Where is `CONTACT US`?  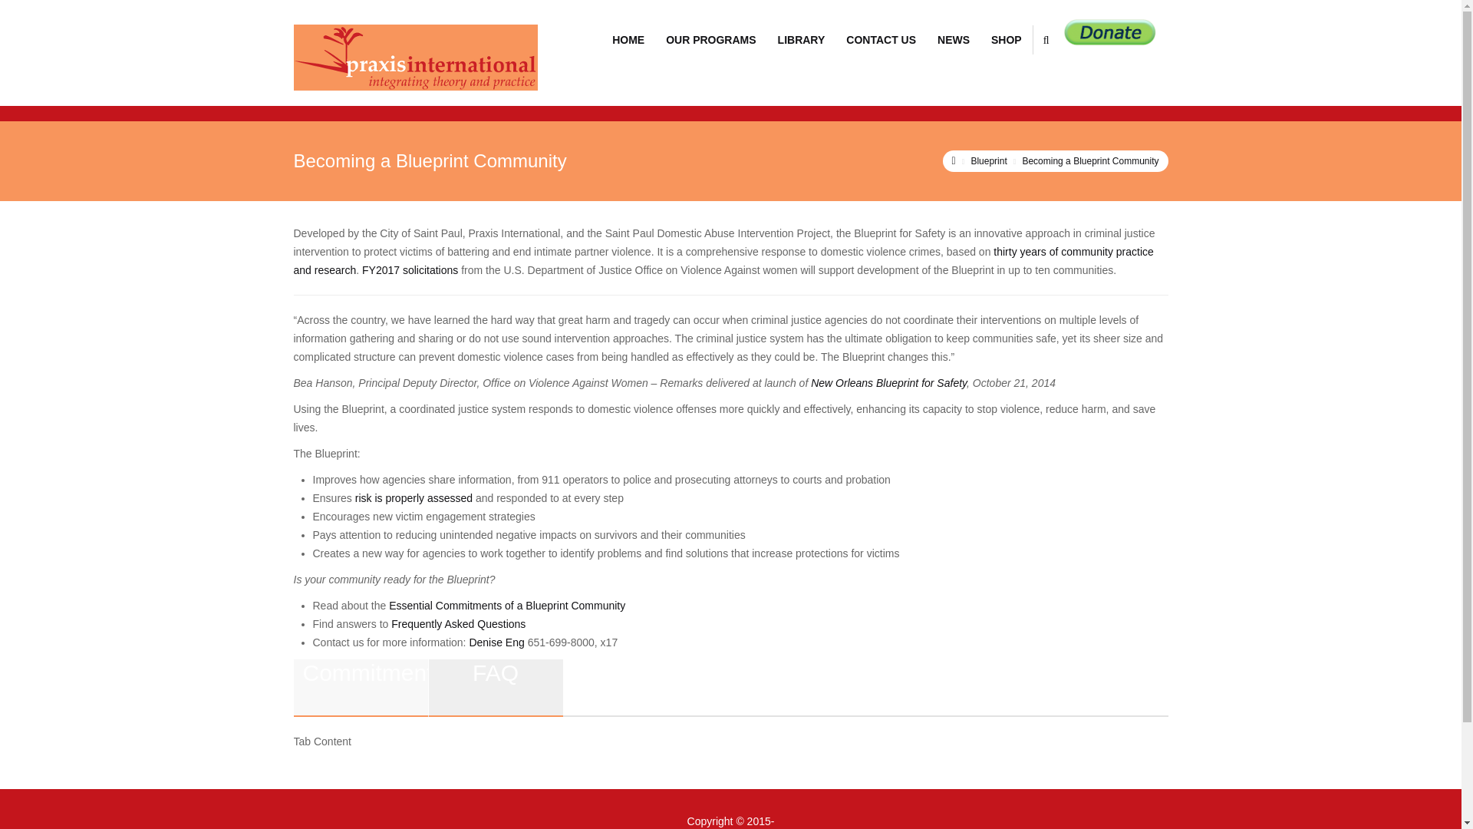
CONTACT US is located at coordinates (881, 39).